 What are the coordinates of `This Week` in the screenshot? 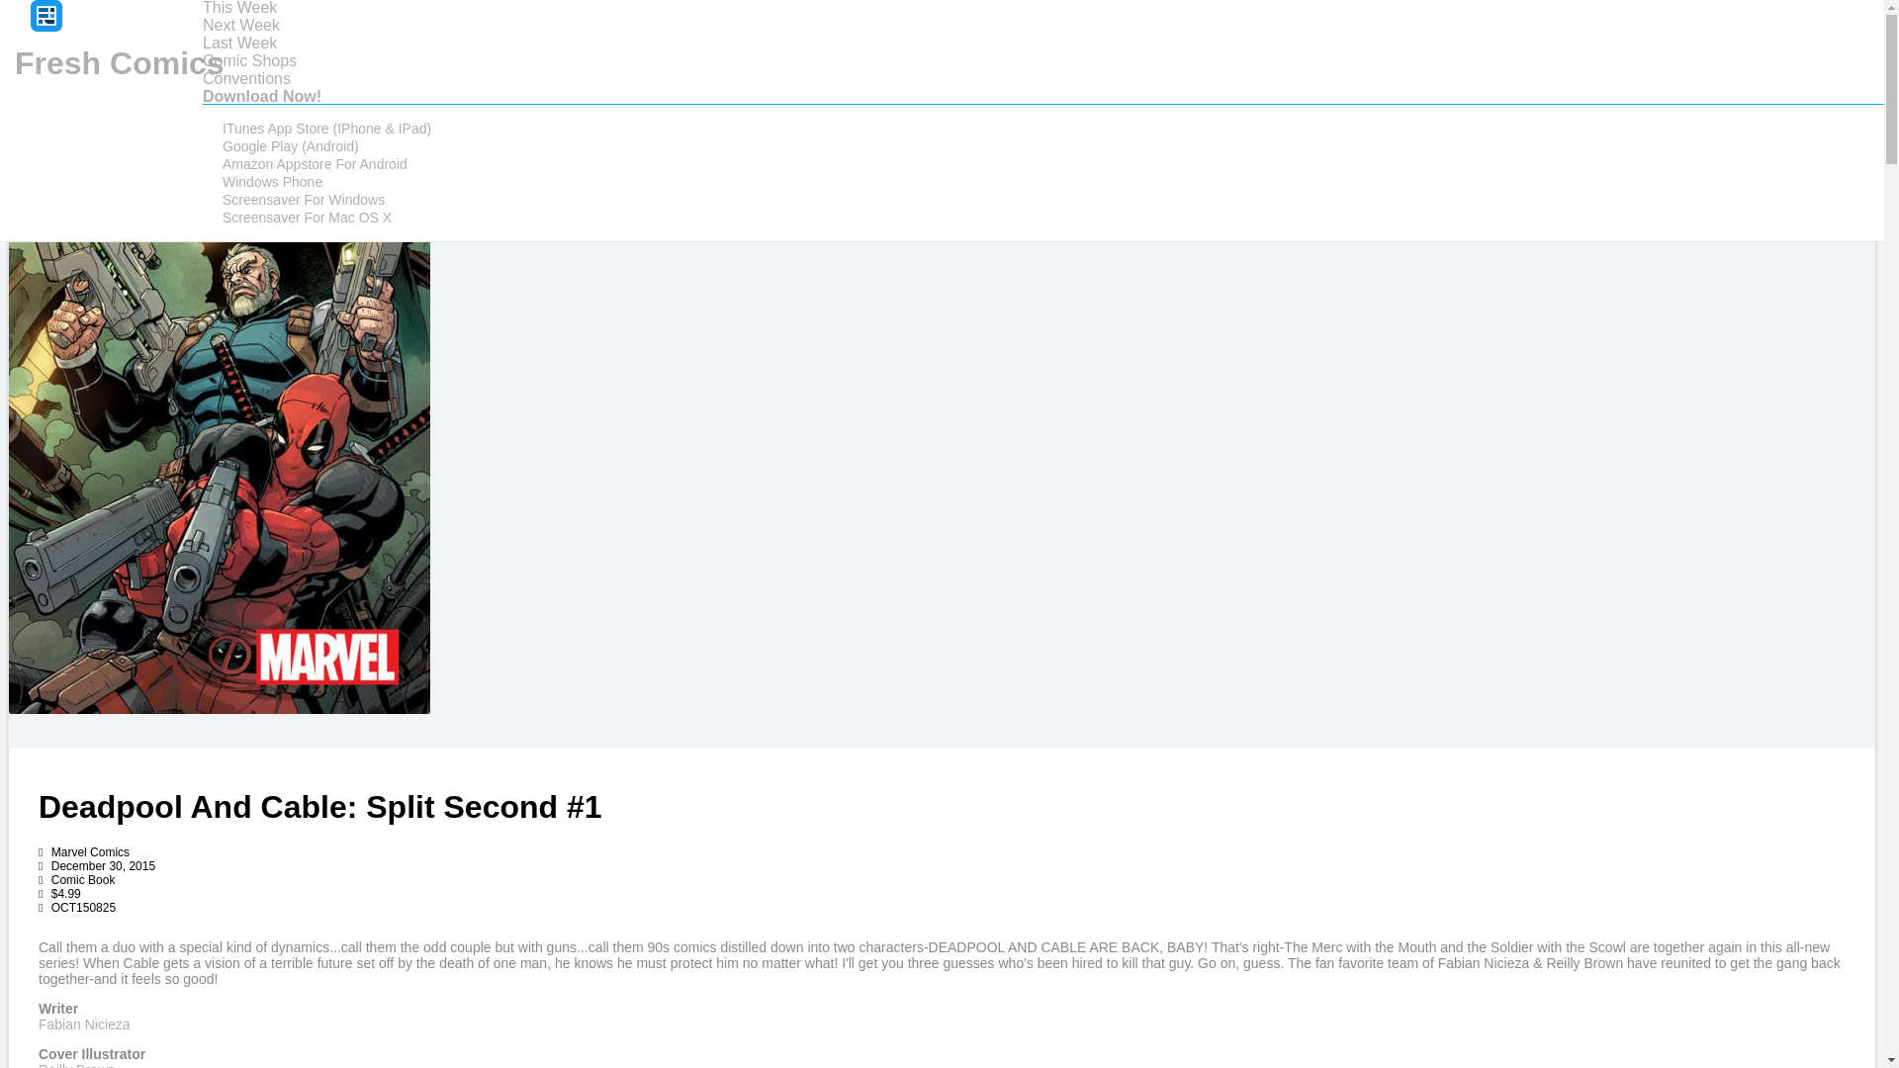 It's located at (239, 8).